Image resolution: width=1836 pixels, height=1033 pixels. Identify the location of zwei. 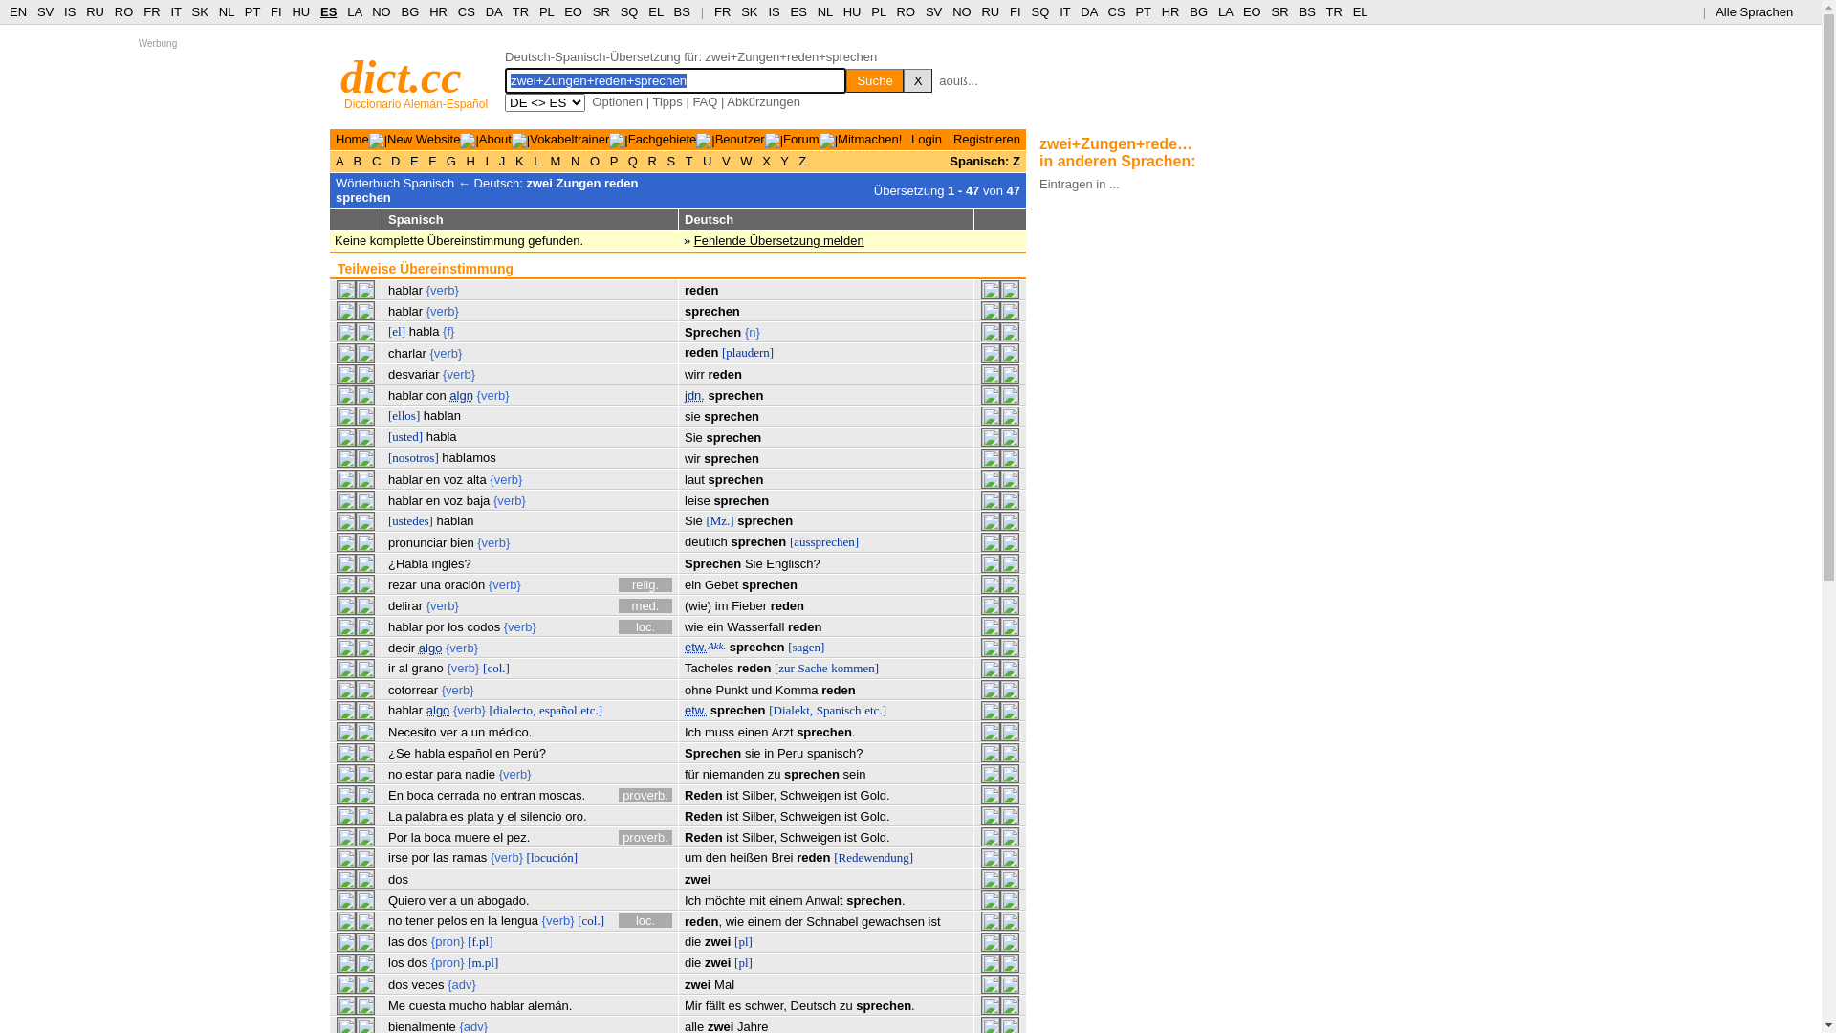
(717, 941).